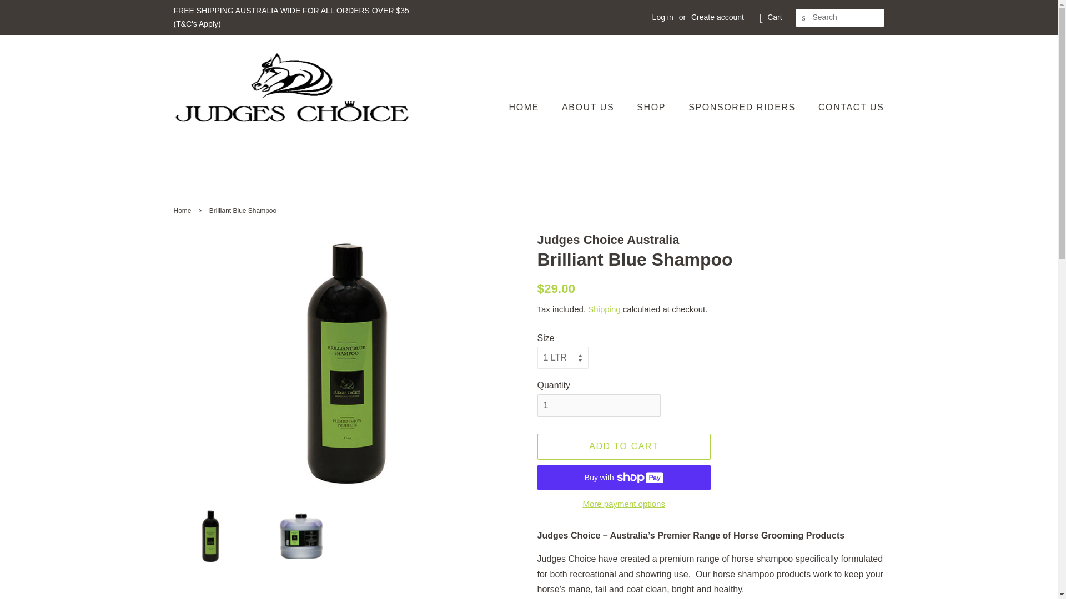 The image size is (1066, 599). I want to click on SHOP, so click(653, 106).